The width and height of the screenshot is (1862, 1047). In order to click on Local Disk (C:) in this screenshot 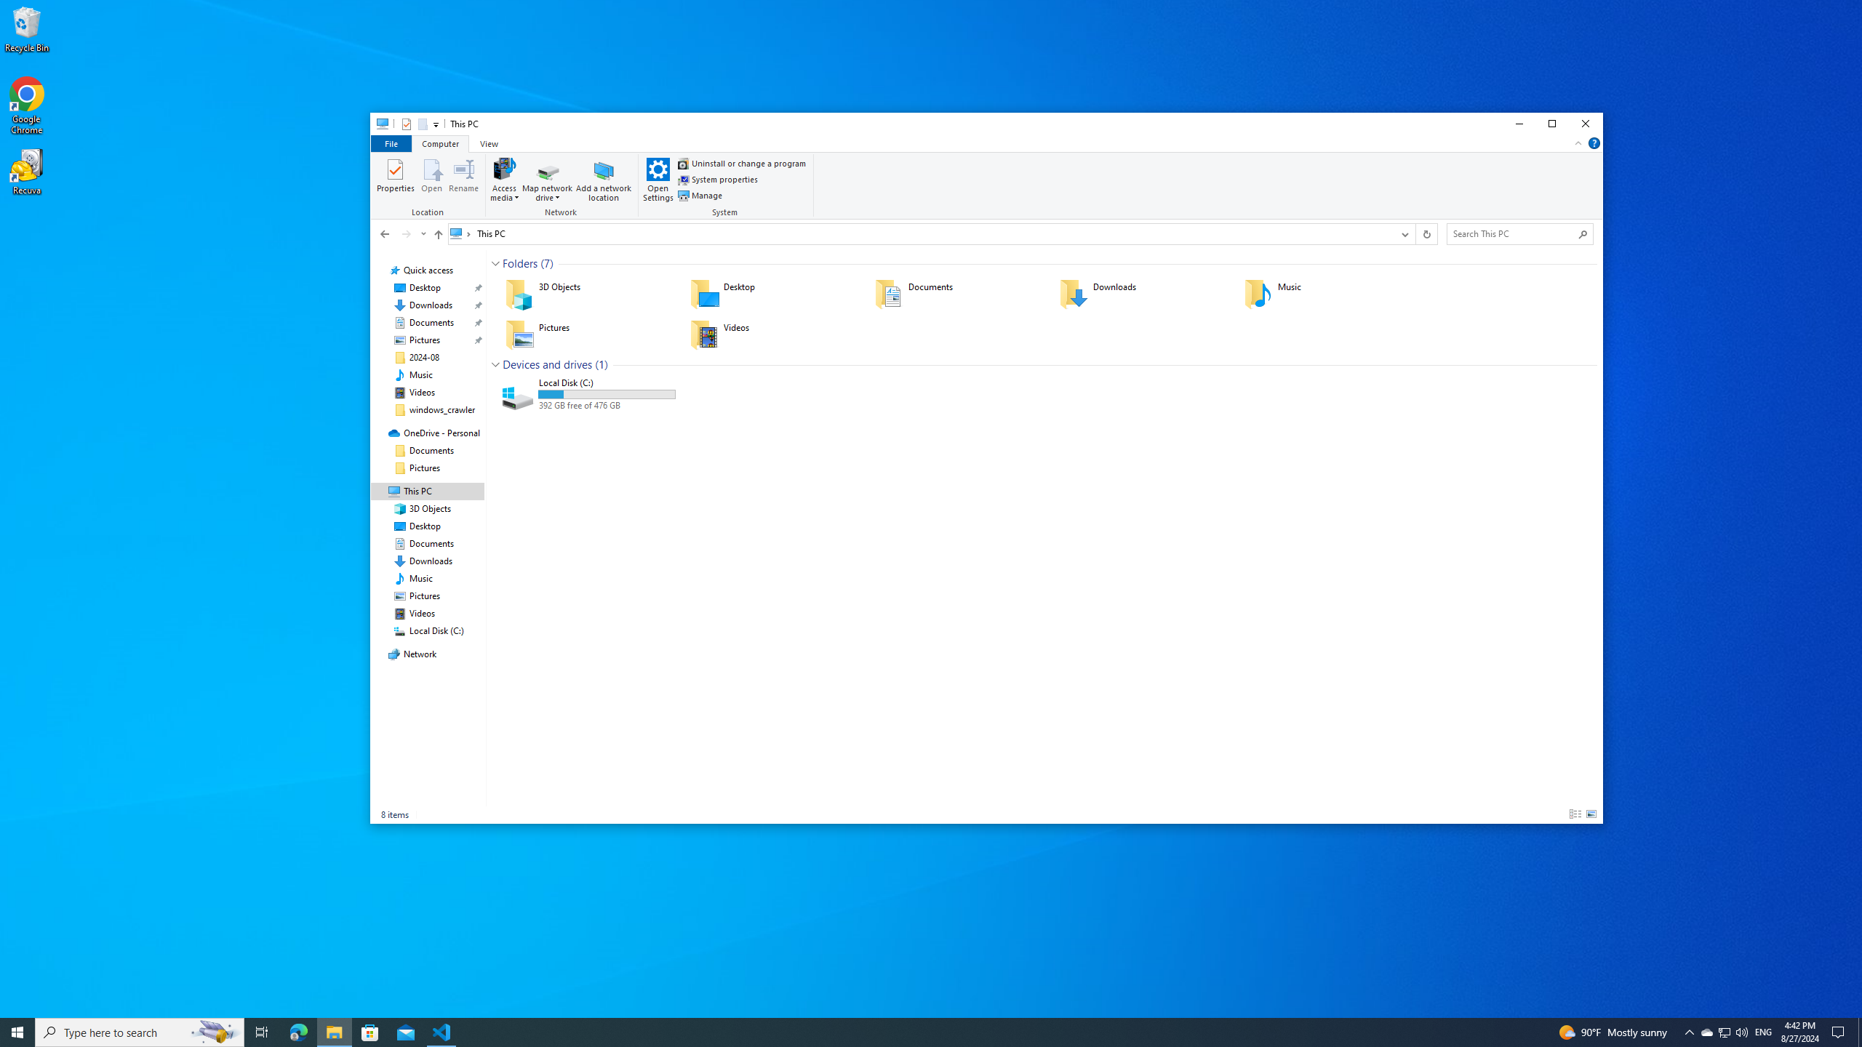, I will do `click(588, 394)`.